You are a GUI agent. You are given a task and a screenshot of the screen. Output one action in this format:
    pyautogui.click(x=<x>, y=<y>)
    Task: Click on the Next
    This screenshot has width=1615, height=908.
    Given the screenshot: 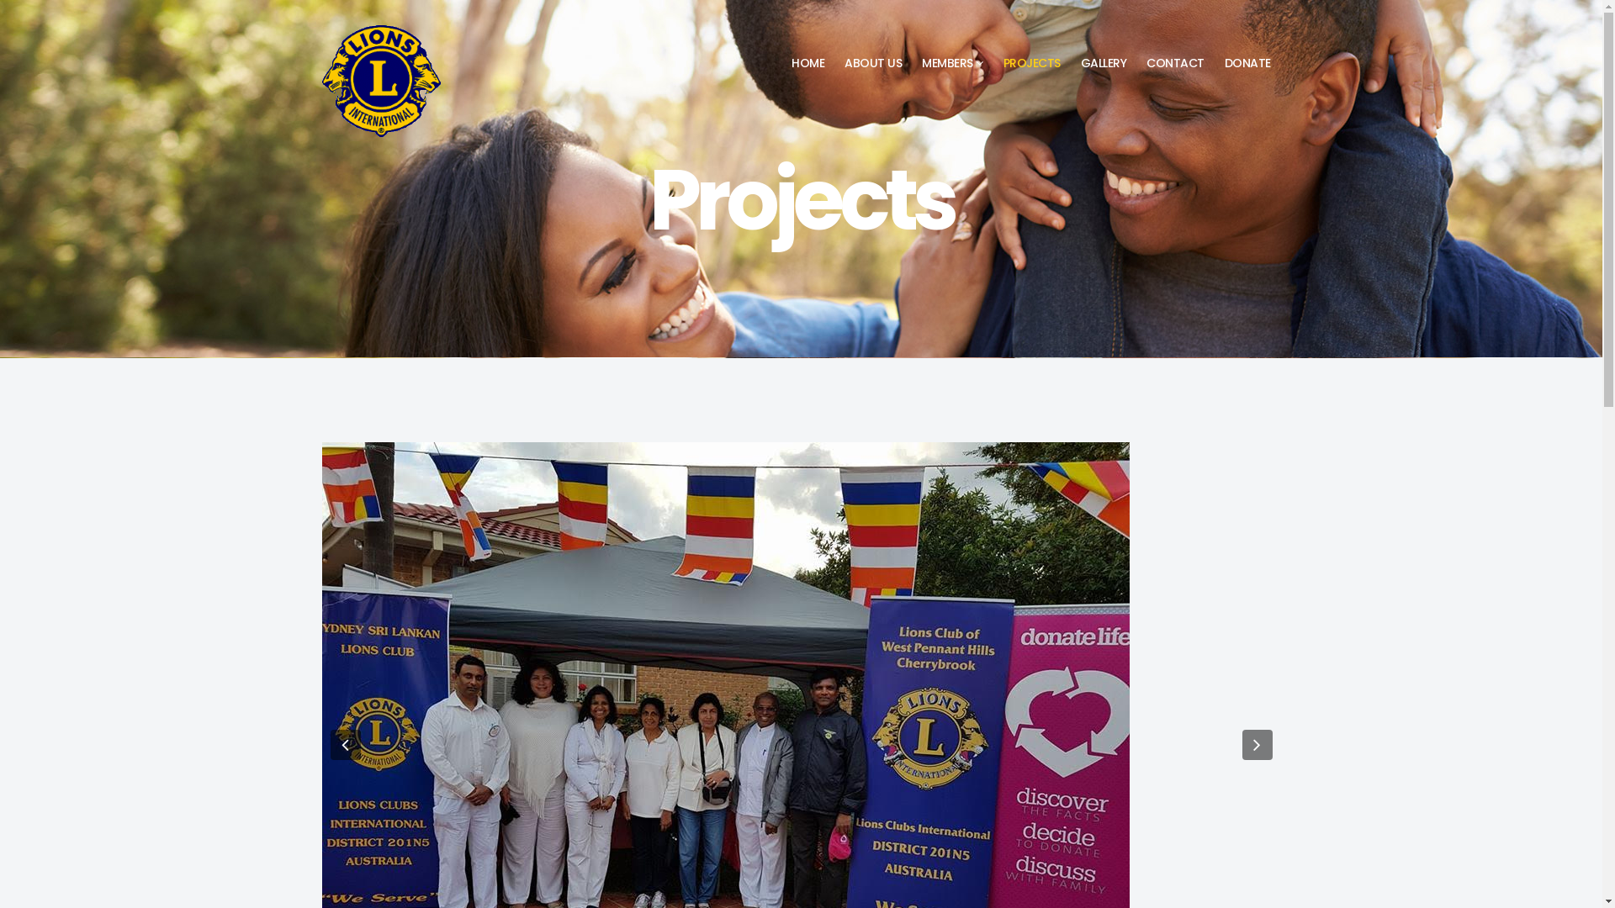 What is the action you would take?
    pyautogui.click(x=1257, y=745)
    